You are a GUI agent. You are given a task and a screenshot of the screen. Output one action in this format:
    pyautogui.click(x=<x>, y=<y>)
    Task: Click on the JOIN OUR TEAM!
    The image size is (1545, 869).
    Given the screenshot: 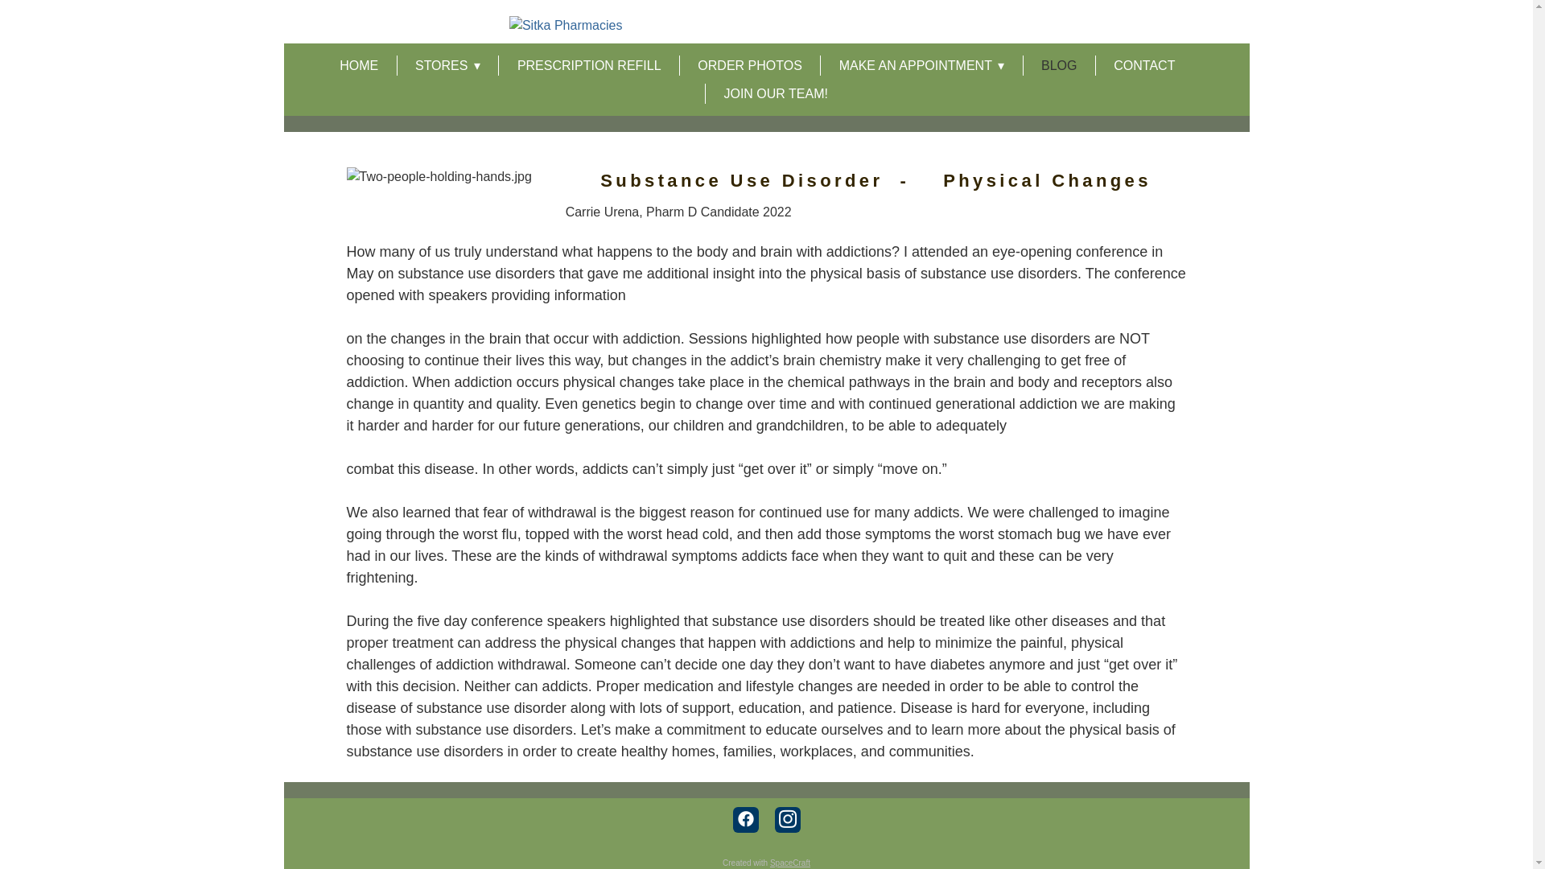 What is the action you would take?
    pyautogui.click(x=776, y=93)
    